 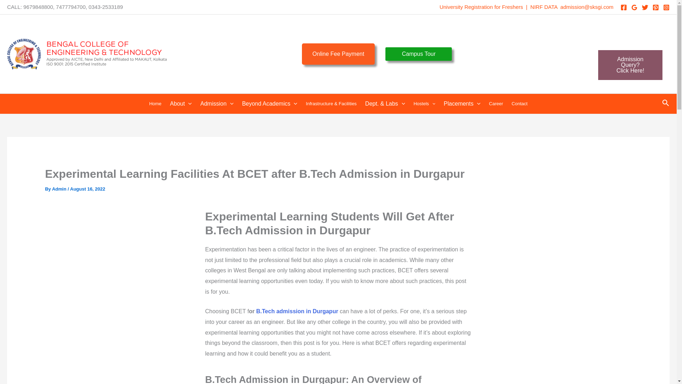 I want to click on University Registration for Freshers, so click(x=481, y=7).